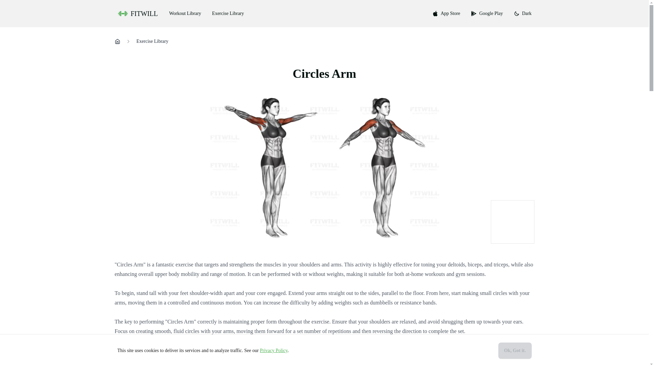 This screenshot has width=654, height=367. I want to click on Download Fitwill on the App Store, so click(446, 14).